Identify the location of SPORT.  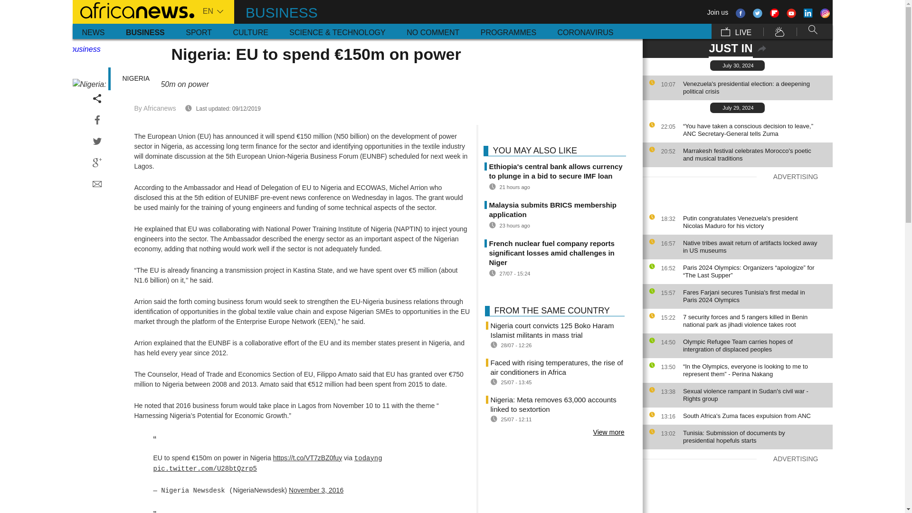
(199, 31).